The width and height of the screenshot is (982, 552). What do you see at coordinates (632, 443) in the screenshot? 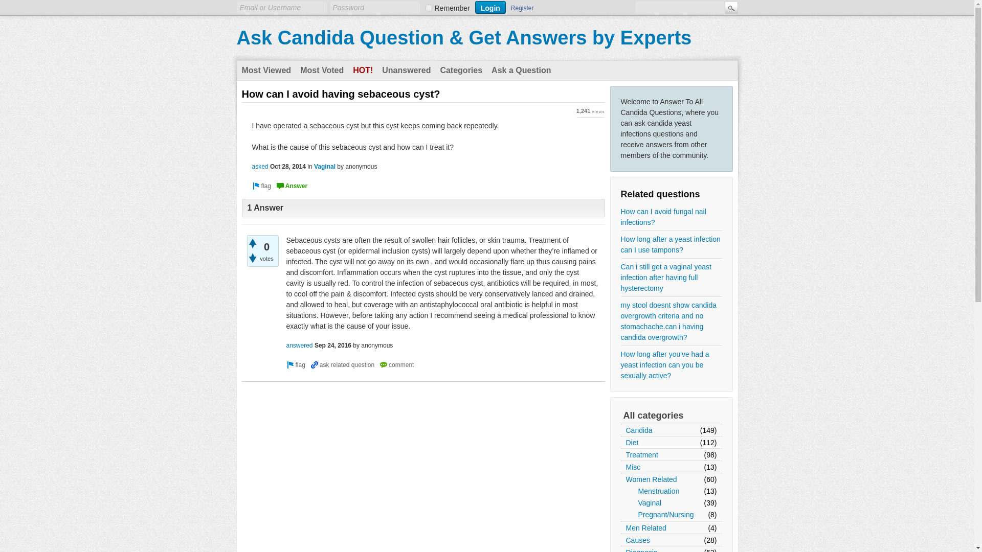
I see `Diet` at bounding box center [632, 443].